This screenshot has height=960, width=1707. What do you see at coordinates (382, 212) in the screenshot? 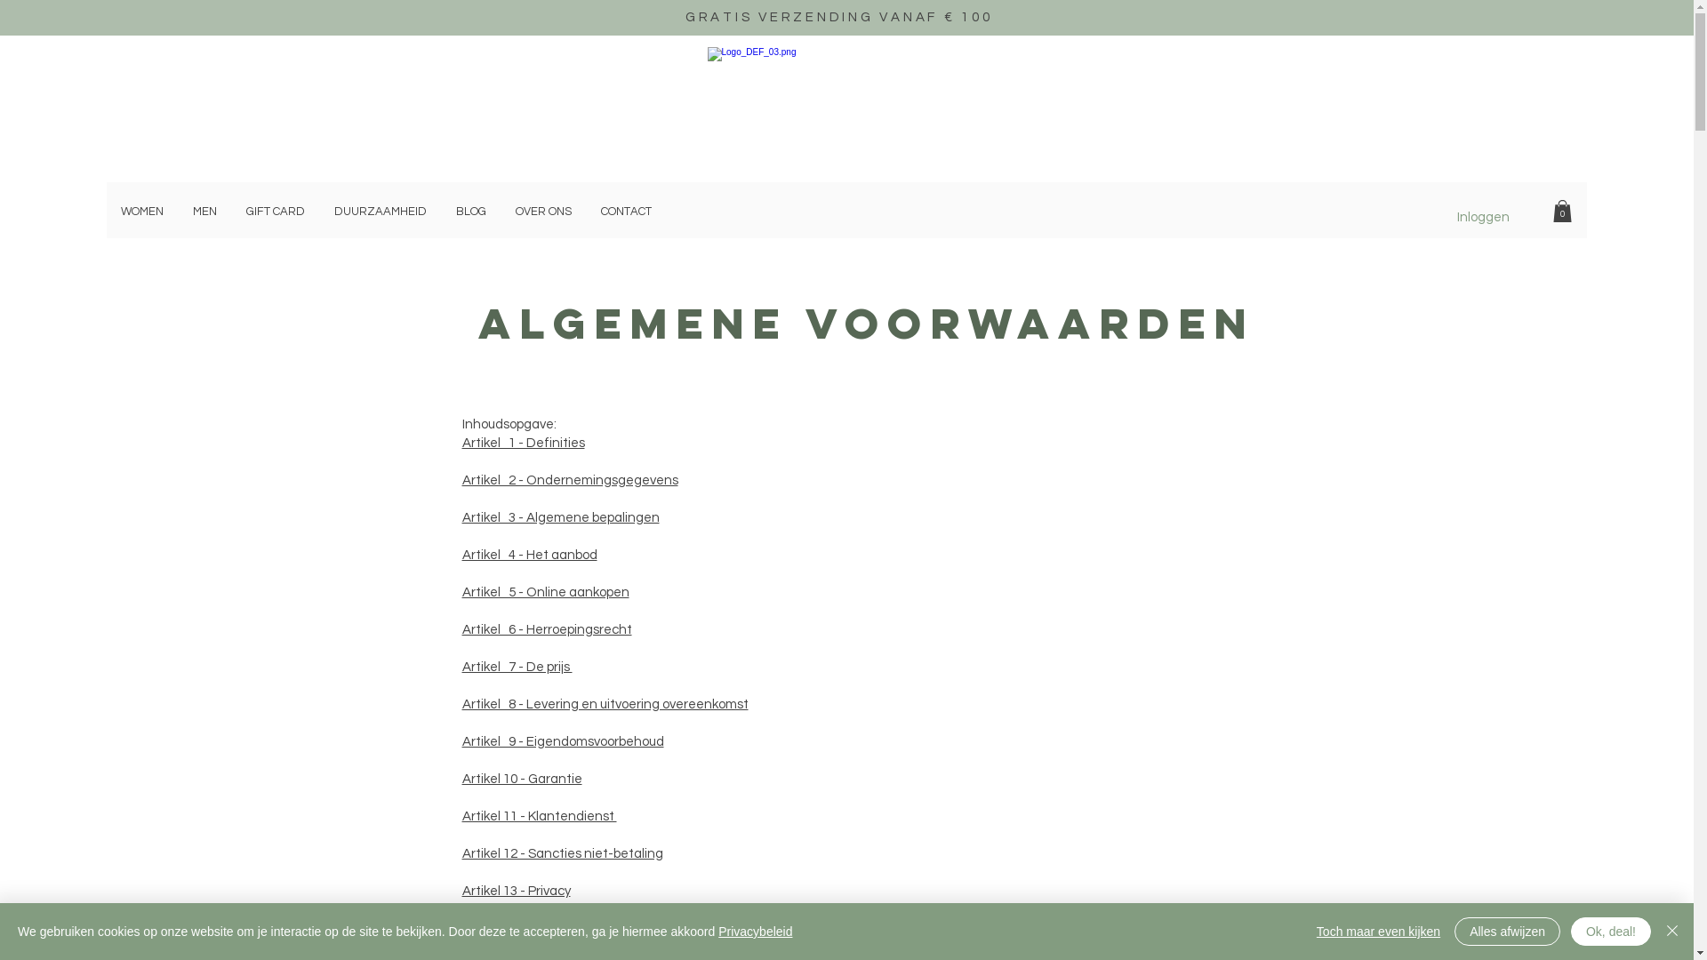
I see `DUURZAAMHEID` at bounding box center [382, 212].